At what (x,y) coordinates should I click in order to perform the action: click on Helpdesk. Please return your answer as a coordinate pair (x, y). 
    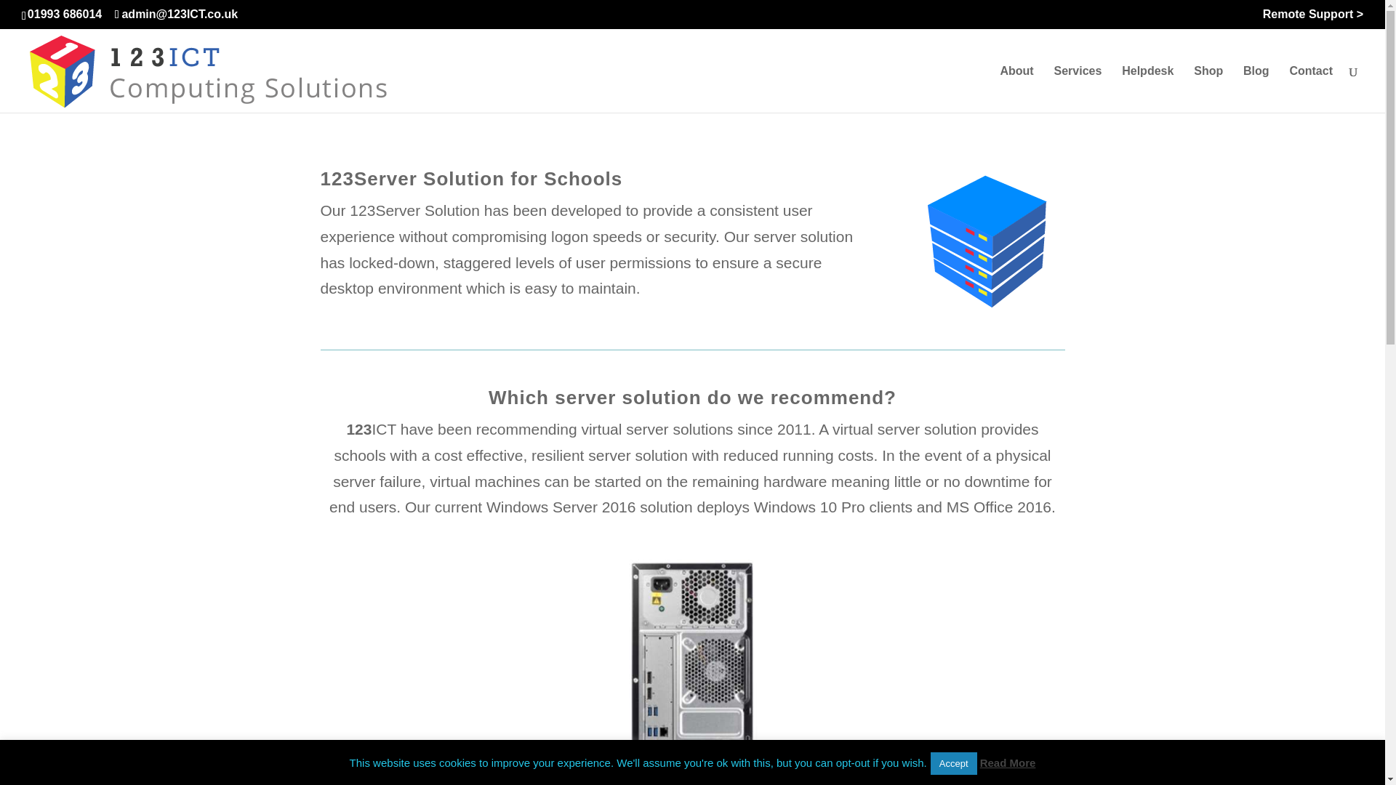
    Looking at the image, I should click on (1147, 89).